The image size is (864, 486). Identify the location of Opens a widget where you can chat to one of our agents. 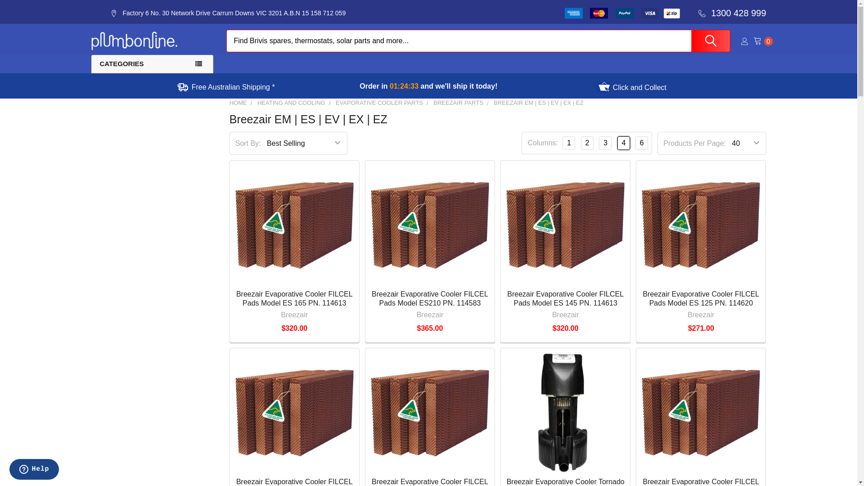
(34, 470).